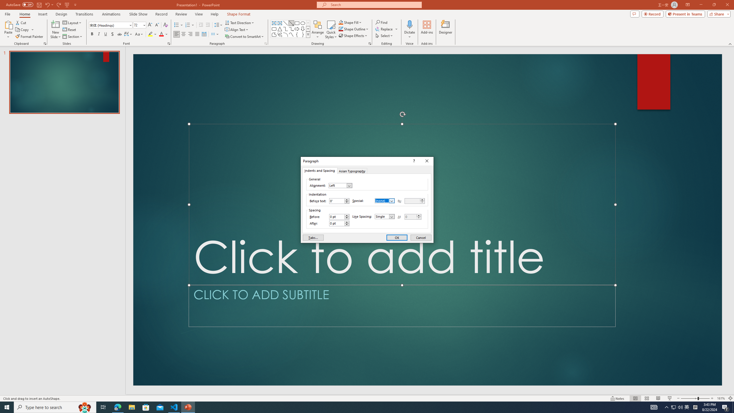  I want to click on Underline, so click(106, 34).